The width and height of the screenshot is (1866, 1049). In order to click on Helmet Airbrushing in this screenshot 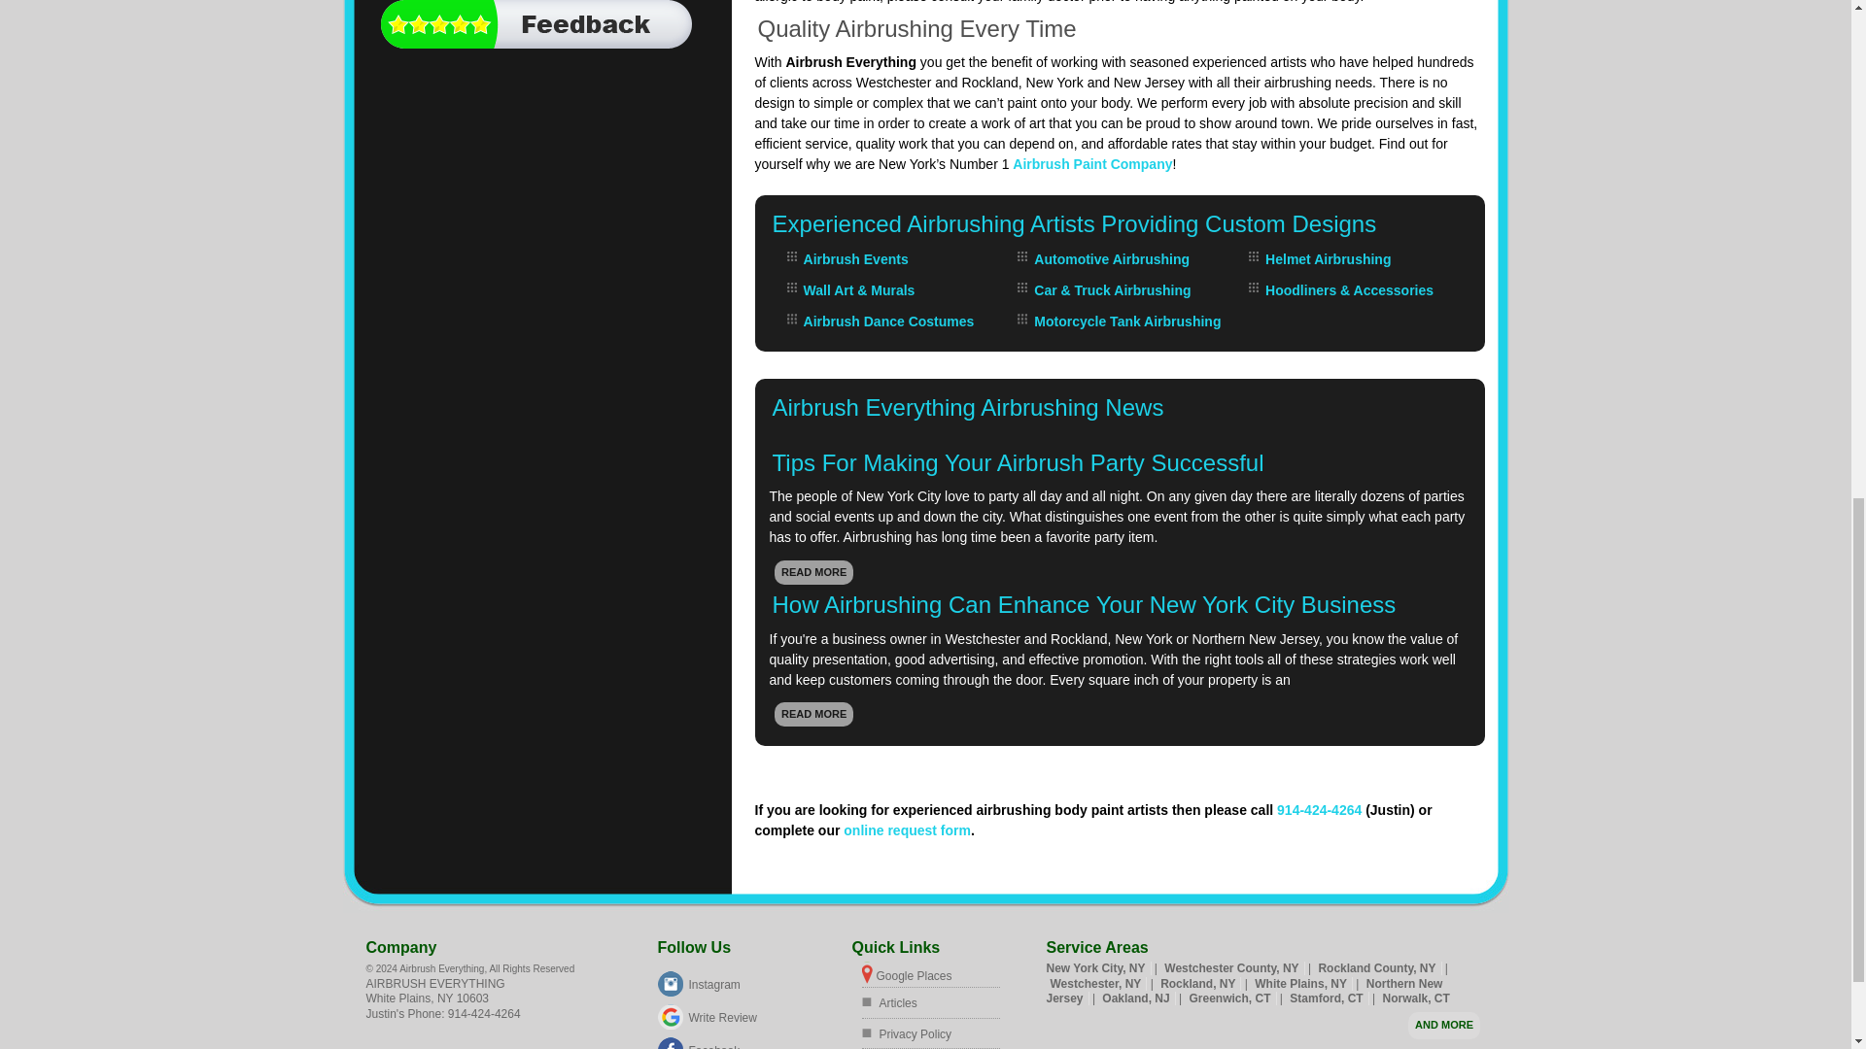, I will do `click(1328, 259)`.